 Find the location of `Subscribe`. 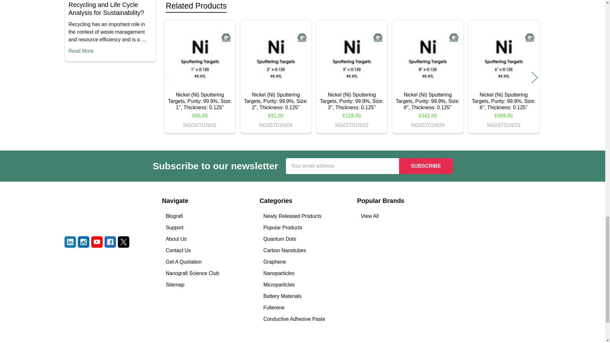

Subscribe is located at coordinates (426, 166).